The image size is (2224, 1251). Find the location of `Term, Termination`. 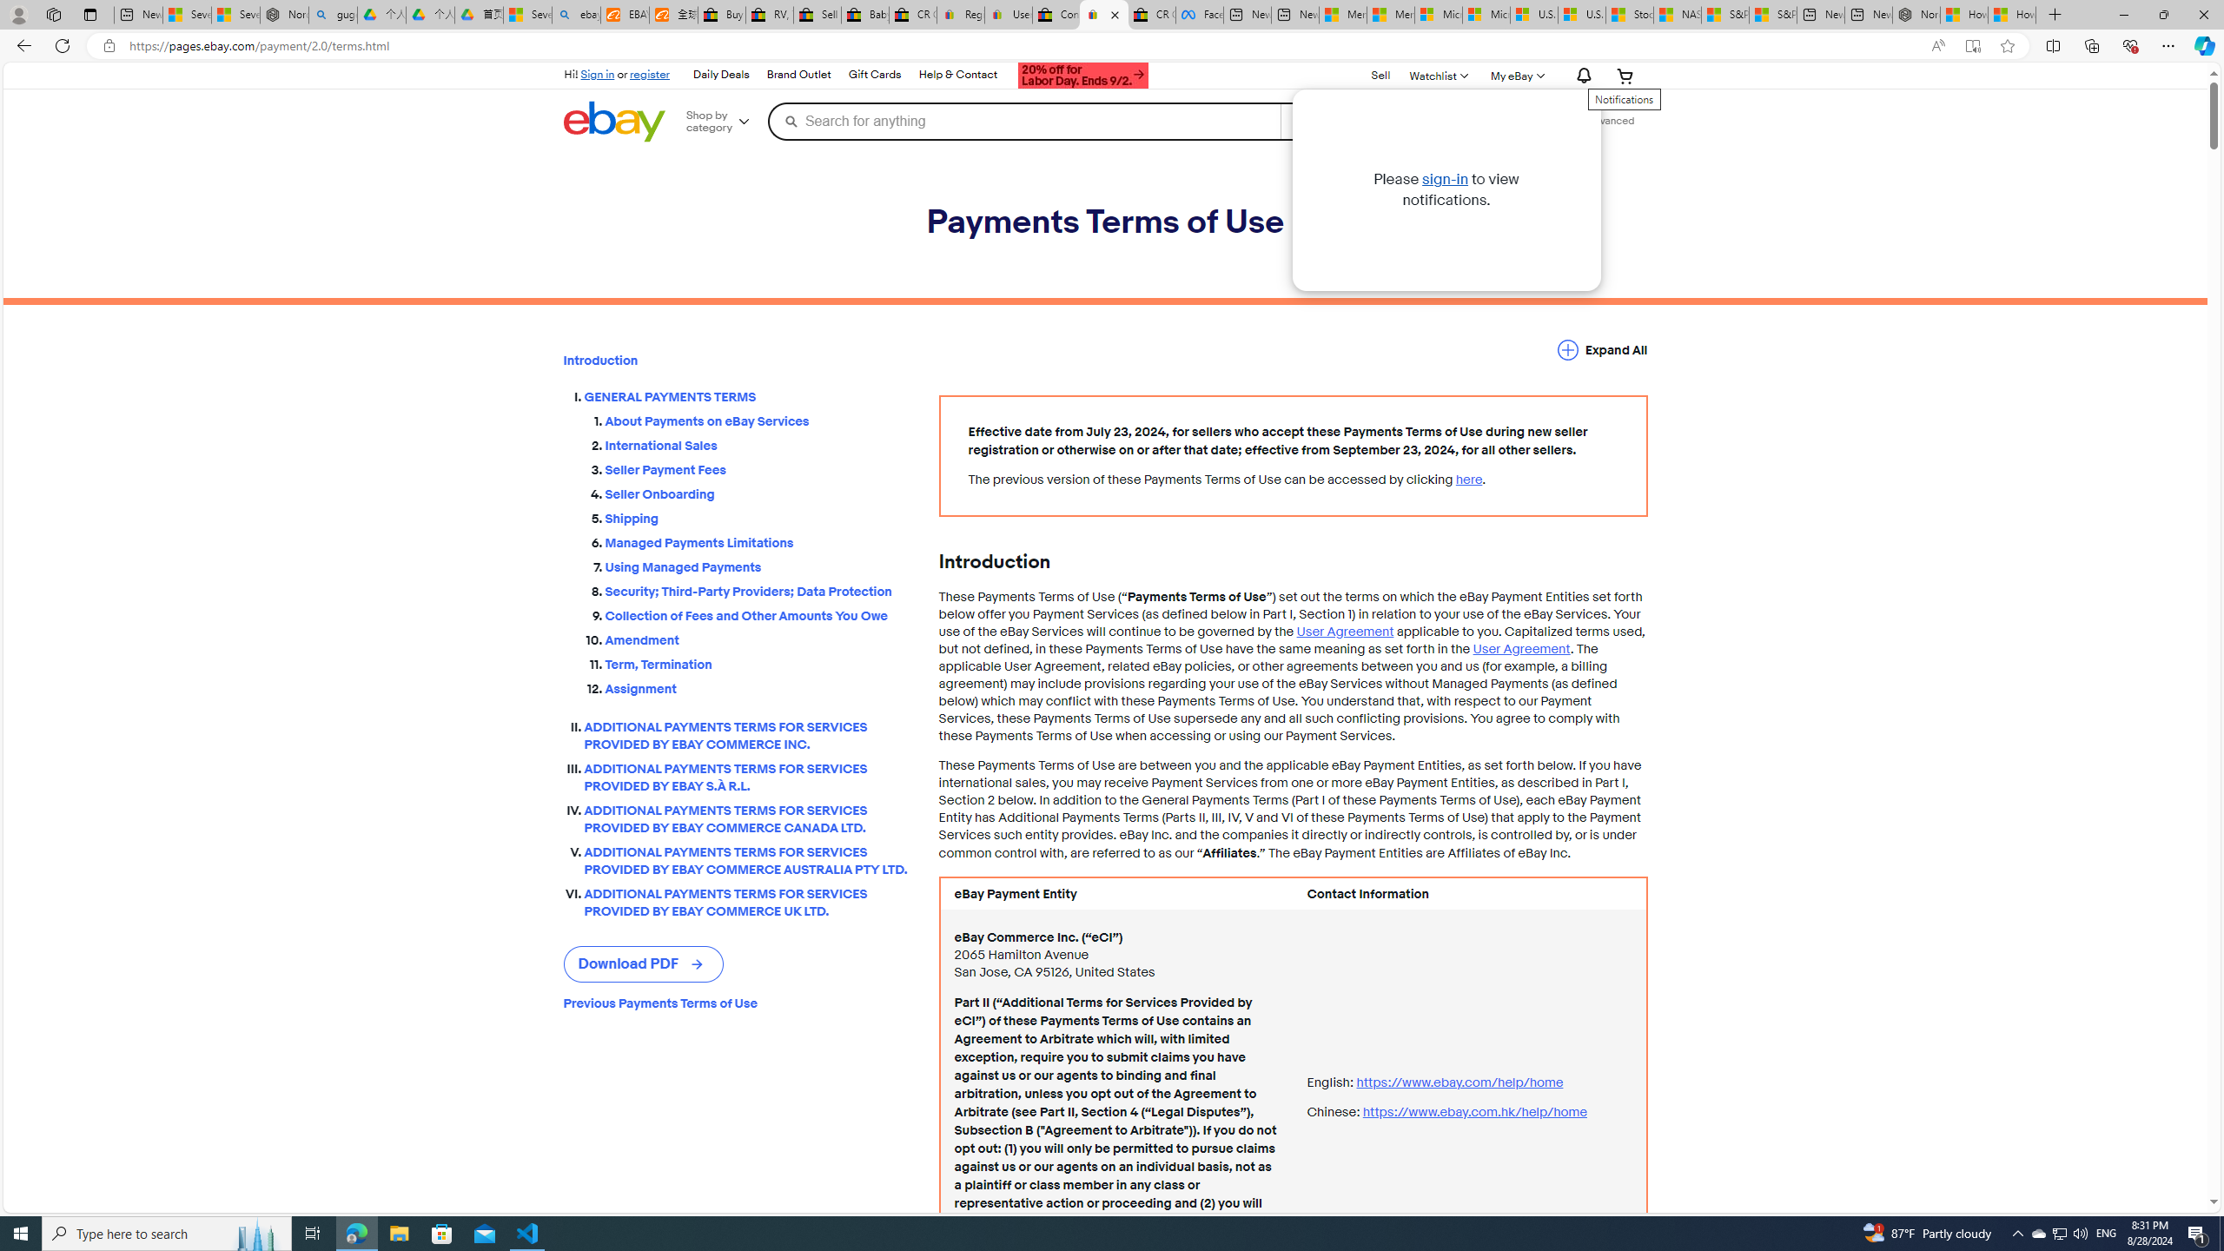

Term, Termination is located at coordinates (758, 662).